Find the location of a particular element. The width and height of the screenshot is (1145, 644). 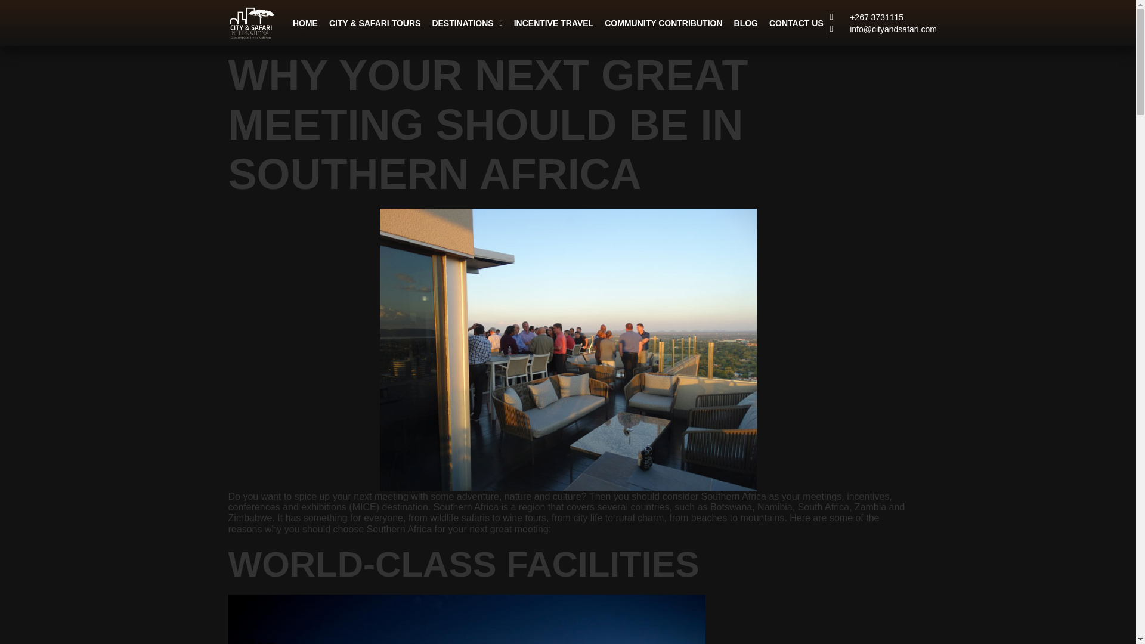

COMMUNITY CONTRIBUTION is located at coordinates (663, 23).